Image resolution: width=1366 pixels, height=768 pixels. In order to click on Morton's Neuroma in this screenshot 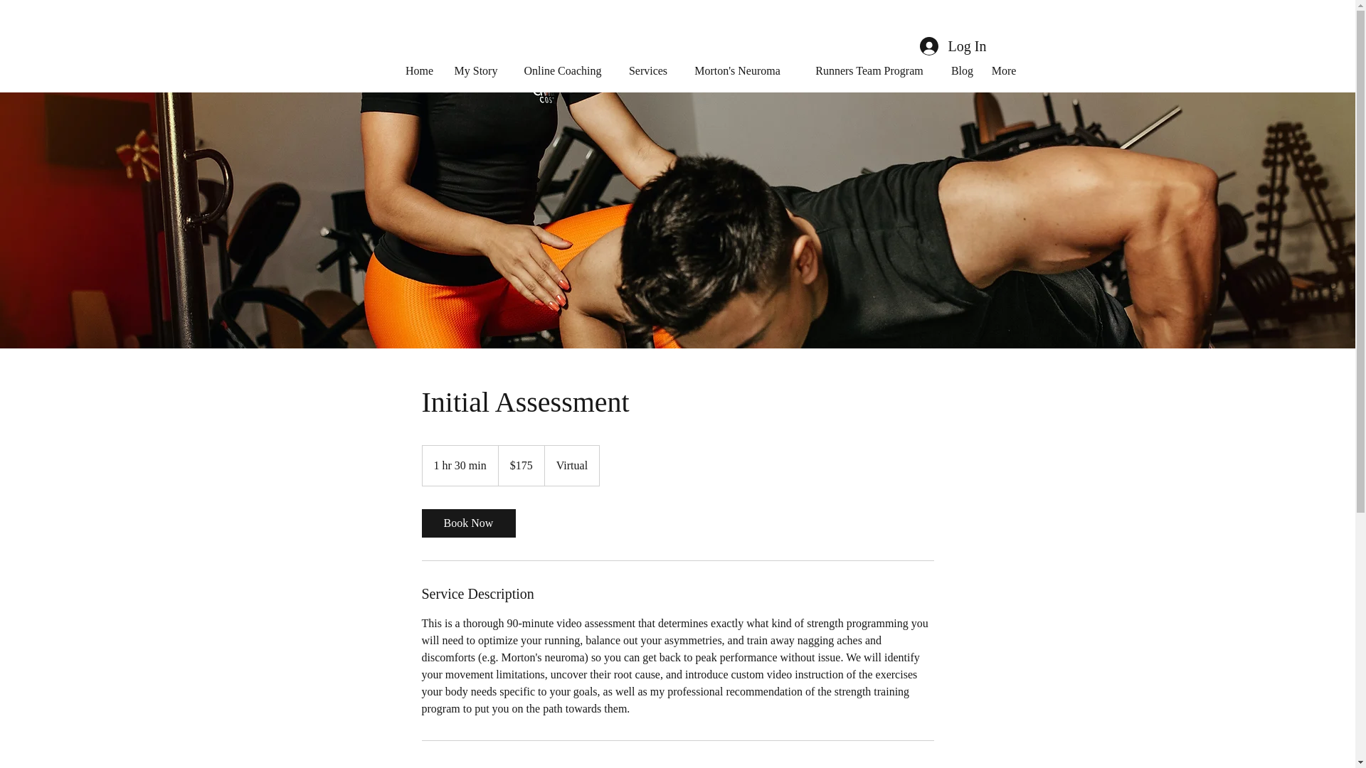, I will do `click(737, 71)`.